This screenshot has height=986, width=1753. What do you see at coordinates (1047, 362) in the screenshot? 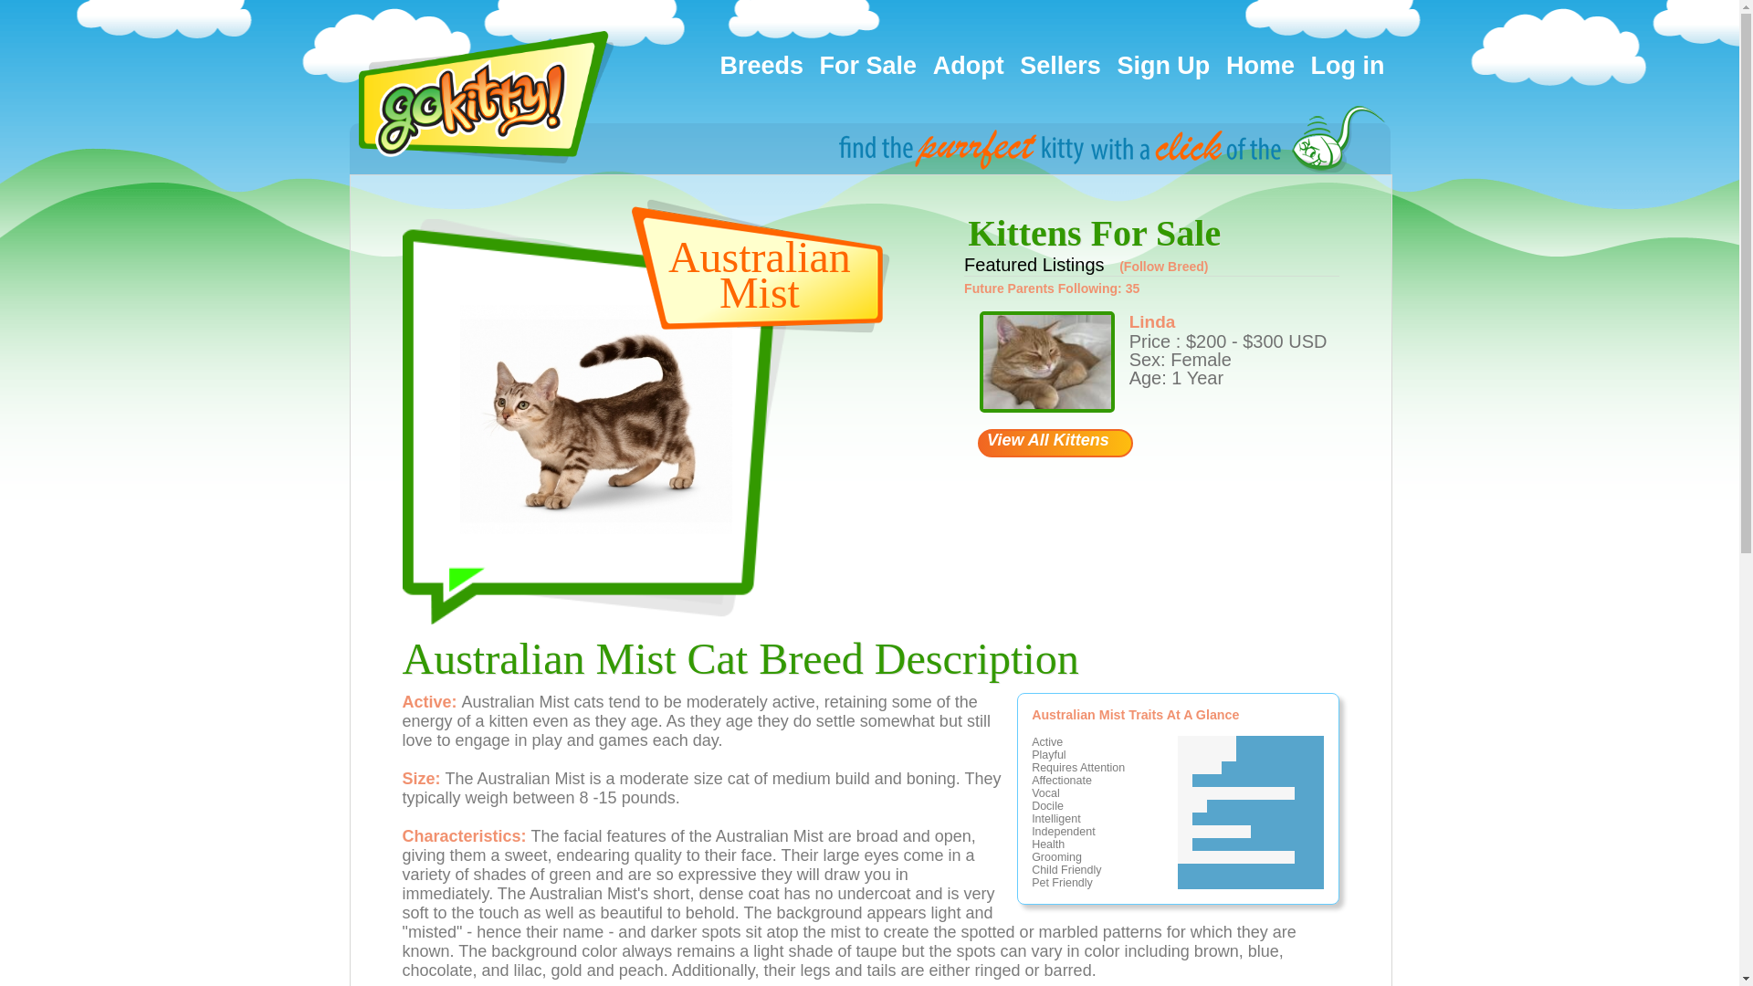
I see `Linda - Australian Mist Kitten For Sale` at bounding box center [1047, 362].